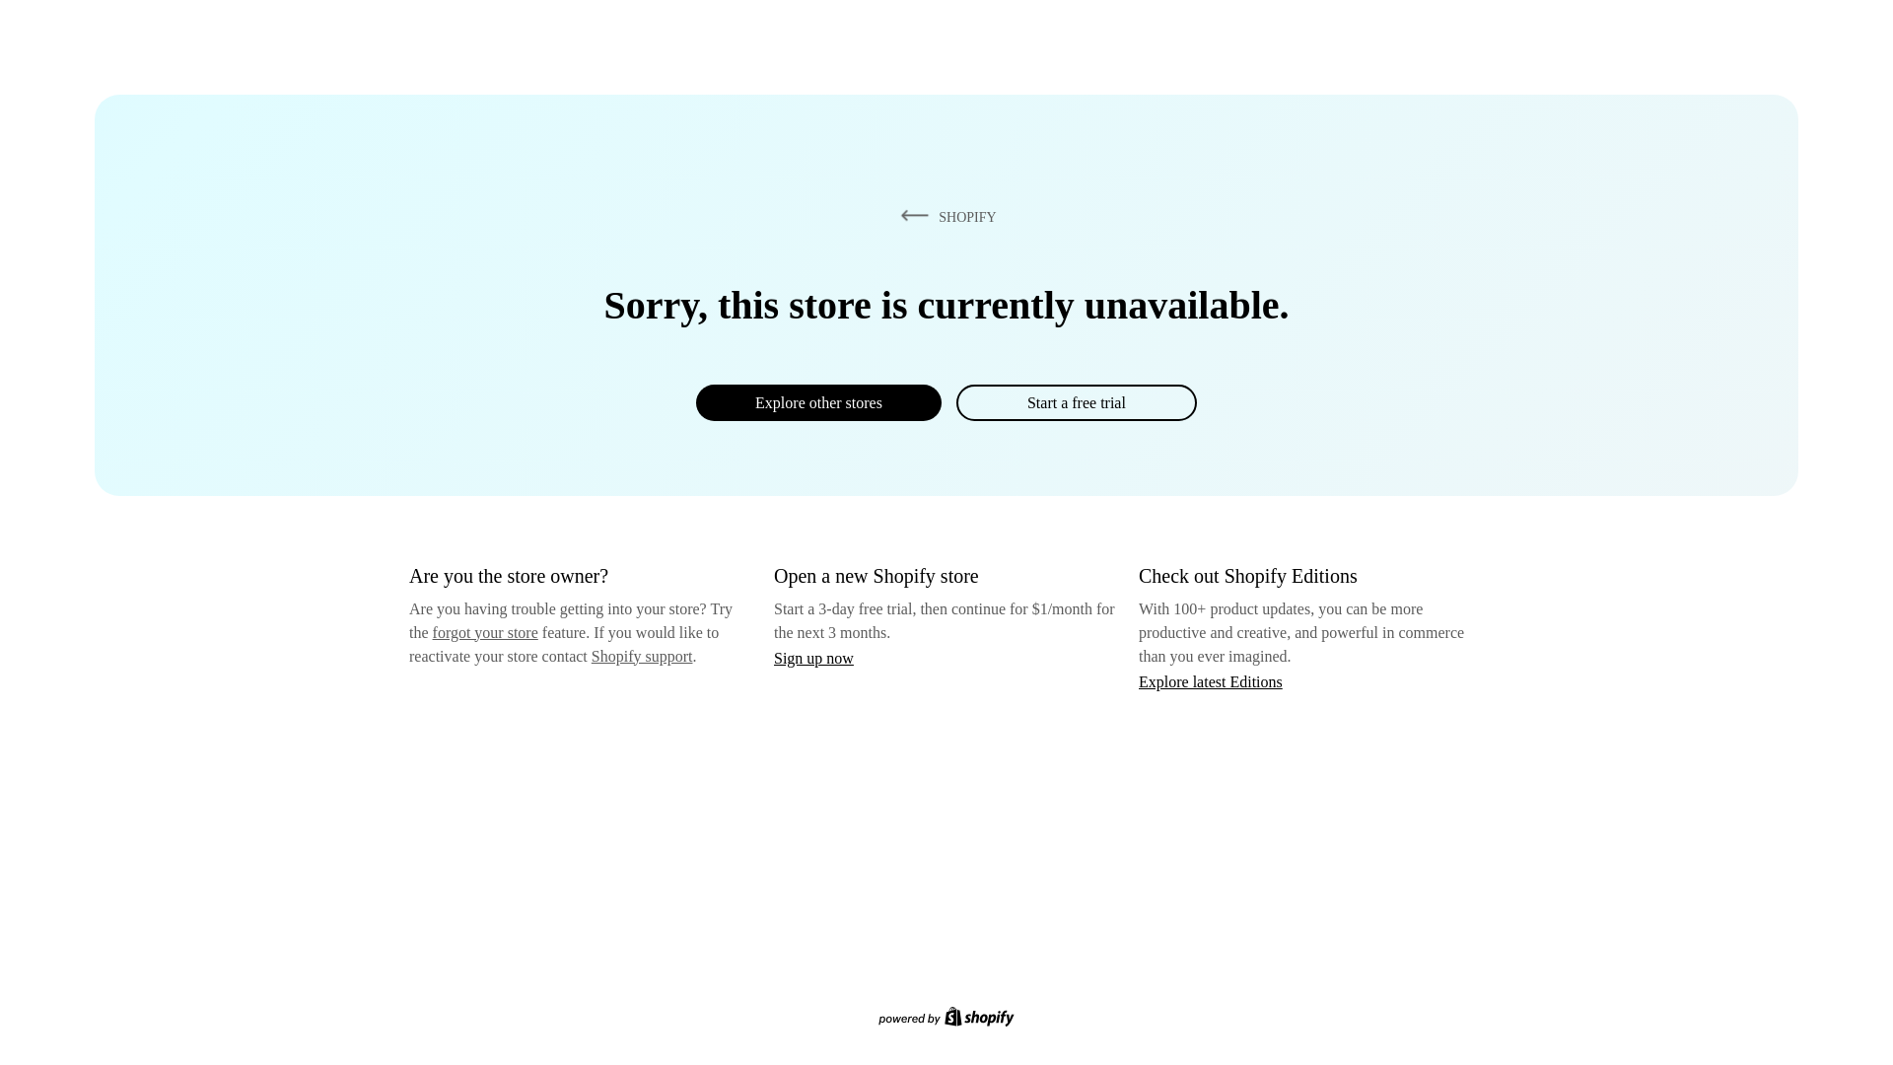 The height and width of the screenshot is (1065, 1893). Describe the element at coordinates (818, 402) in the screenshot. I see `Explore other stores` at that location.